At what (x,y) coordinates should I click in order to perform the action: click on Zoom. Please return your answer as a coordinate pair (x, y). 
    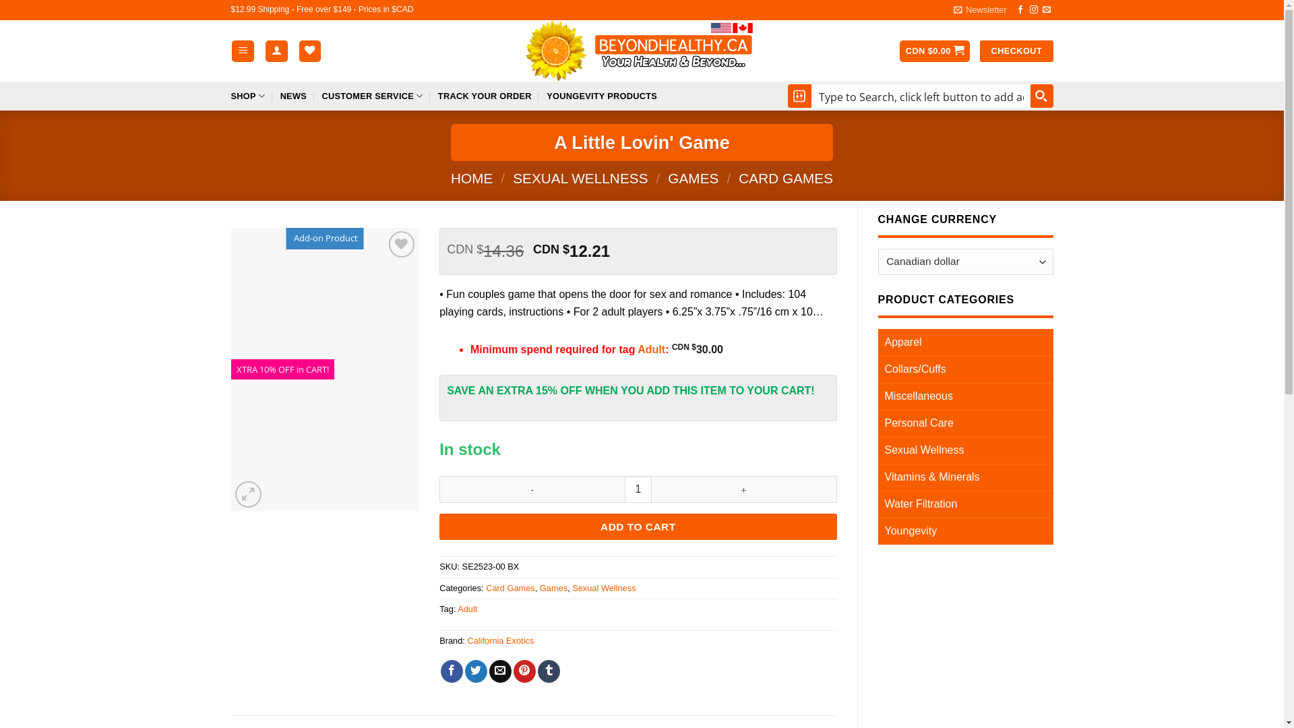
    Looking at the image, I should click on (248, 495).